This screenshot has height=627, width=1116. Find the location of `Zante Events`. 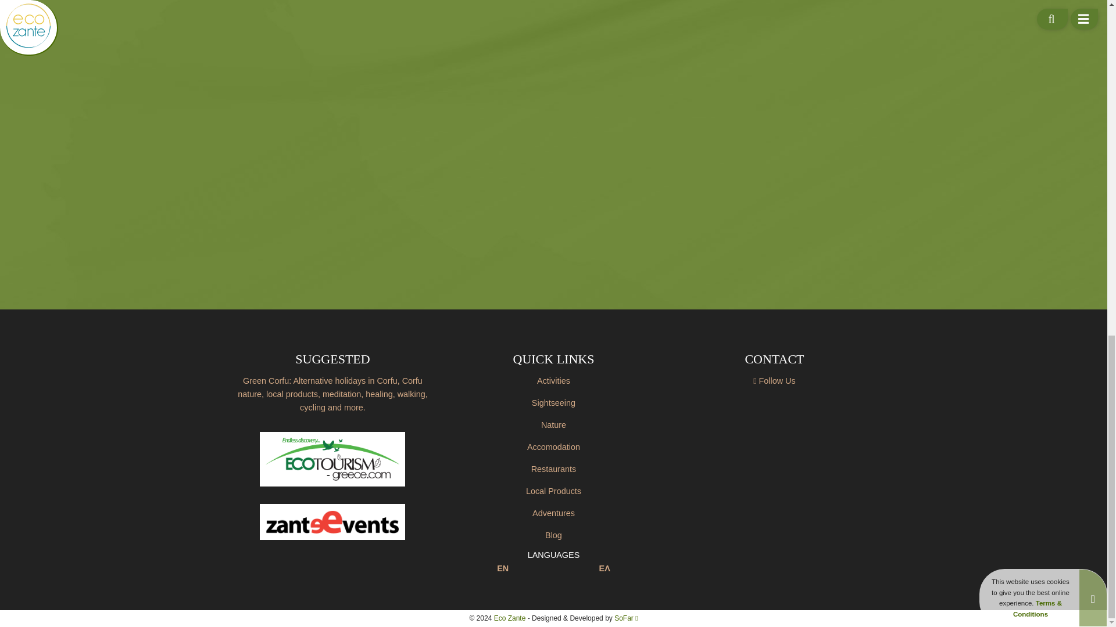

Zante Events is located at coordinates (332, 521).